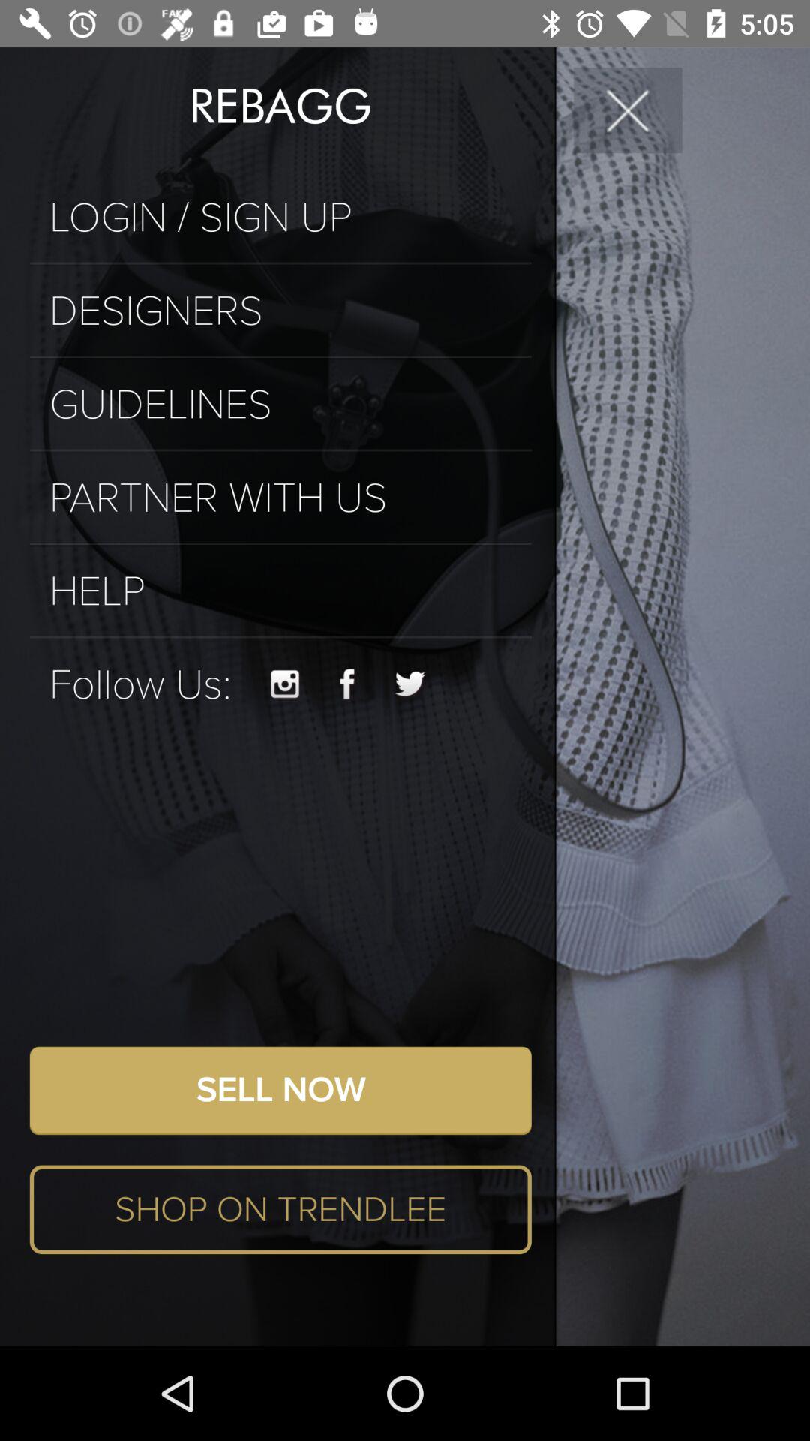  What do you see at coordinates (285, 684) in the screenshot?
I see `select instagram button on page` at bounding box center [285, 684].